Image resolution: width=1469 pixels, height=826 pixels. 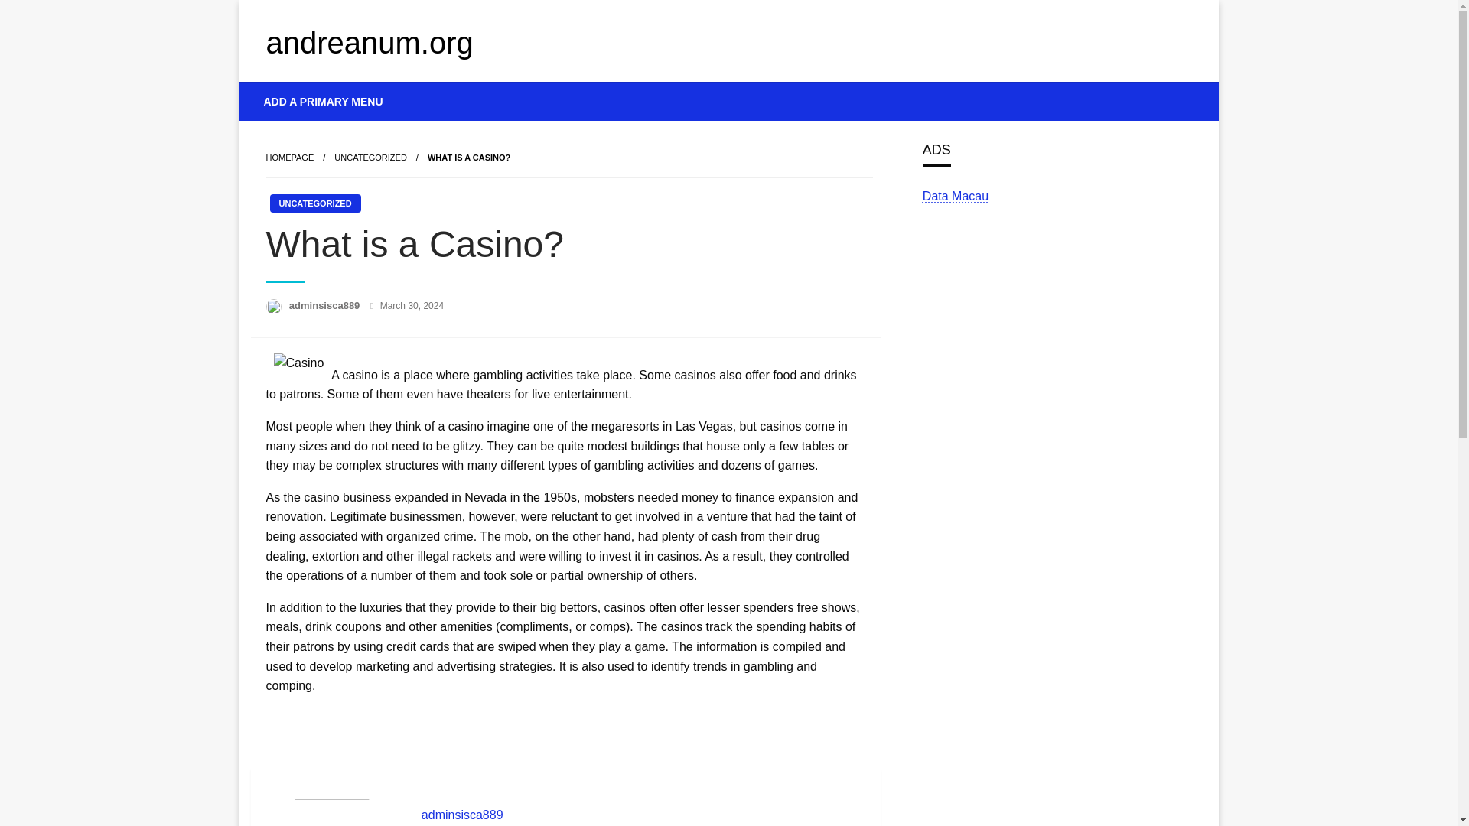 I want to click on UNCATEGORIZED, so click(x=314, y=203).